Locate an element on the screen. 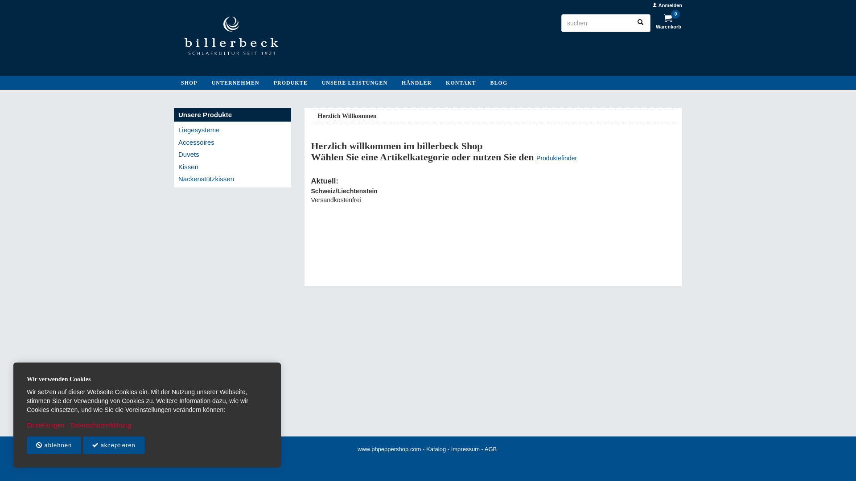 This screenshot has width=856, height=481. Impressum is located at coordinates (465, 449).